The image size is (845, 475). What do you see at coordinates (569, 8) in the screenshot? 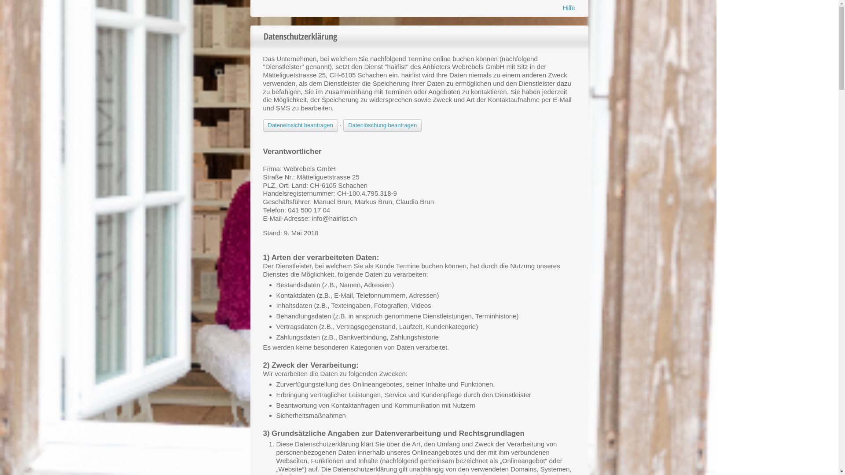
I see `Hilfe` at bounding box center [569, 8].